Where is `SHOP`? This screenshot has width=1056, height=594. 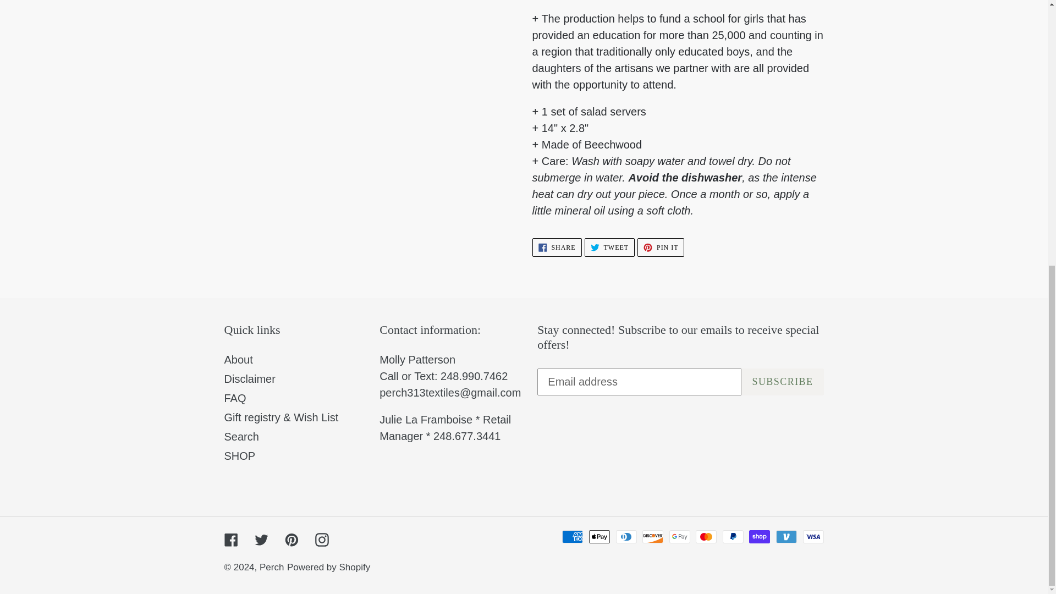
SHOP is located at coordinates (240, 455).